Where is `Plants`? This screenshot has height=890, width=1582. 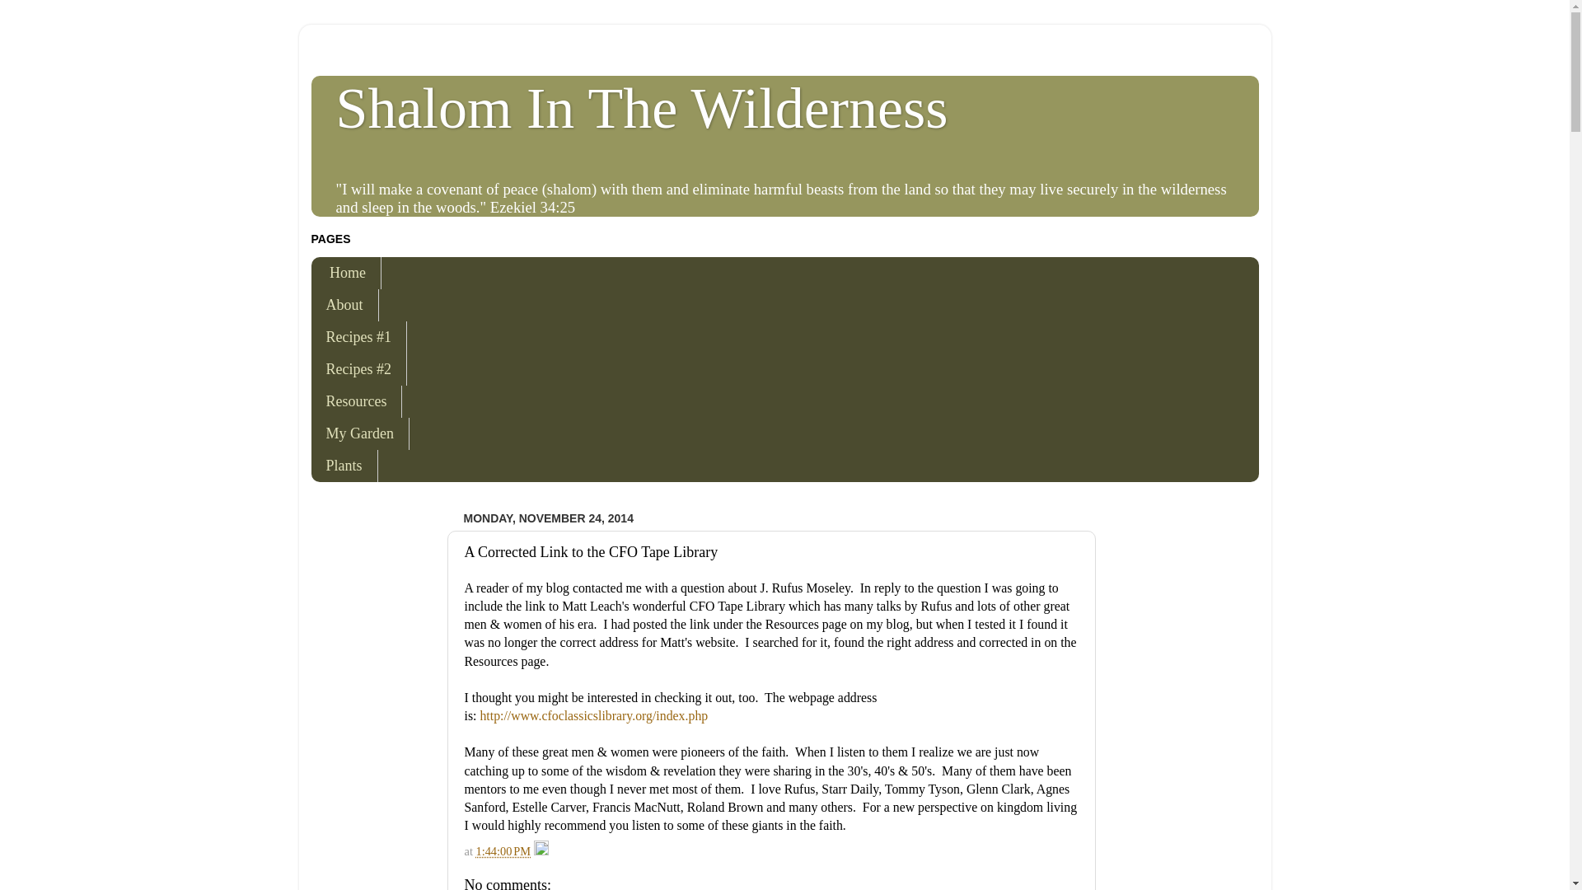
Plants is located at coordinates (344, 466).